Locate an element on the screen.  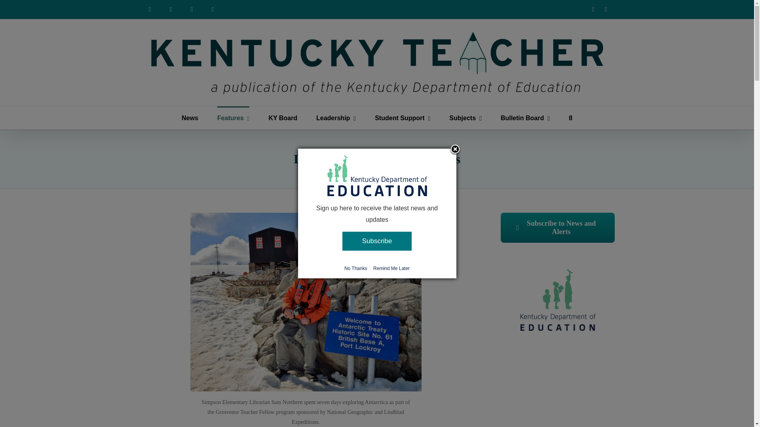
About is located at coordinates (171, 9).